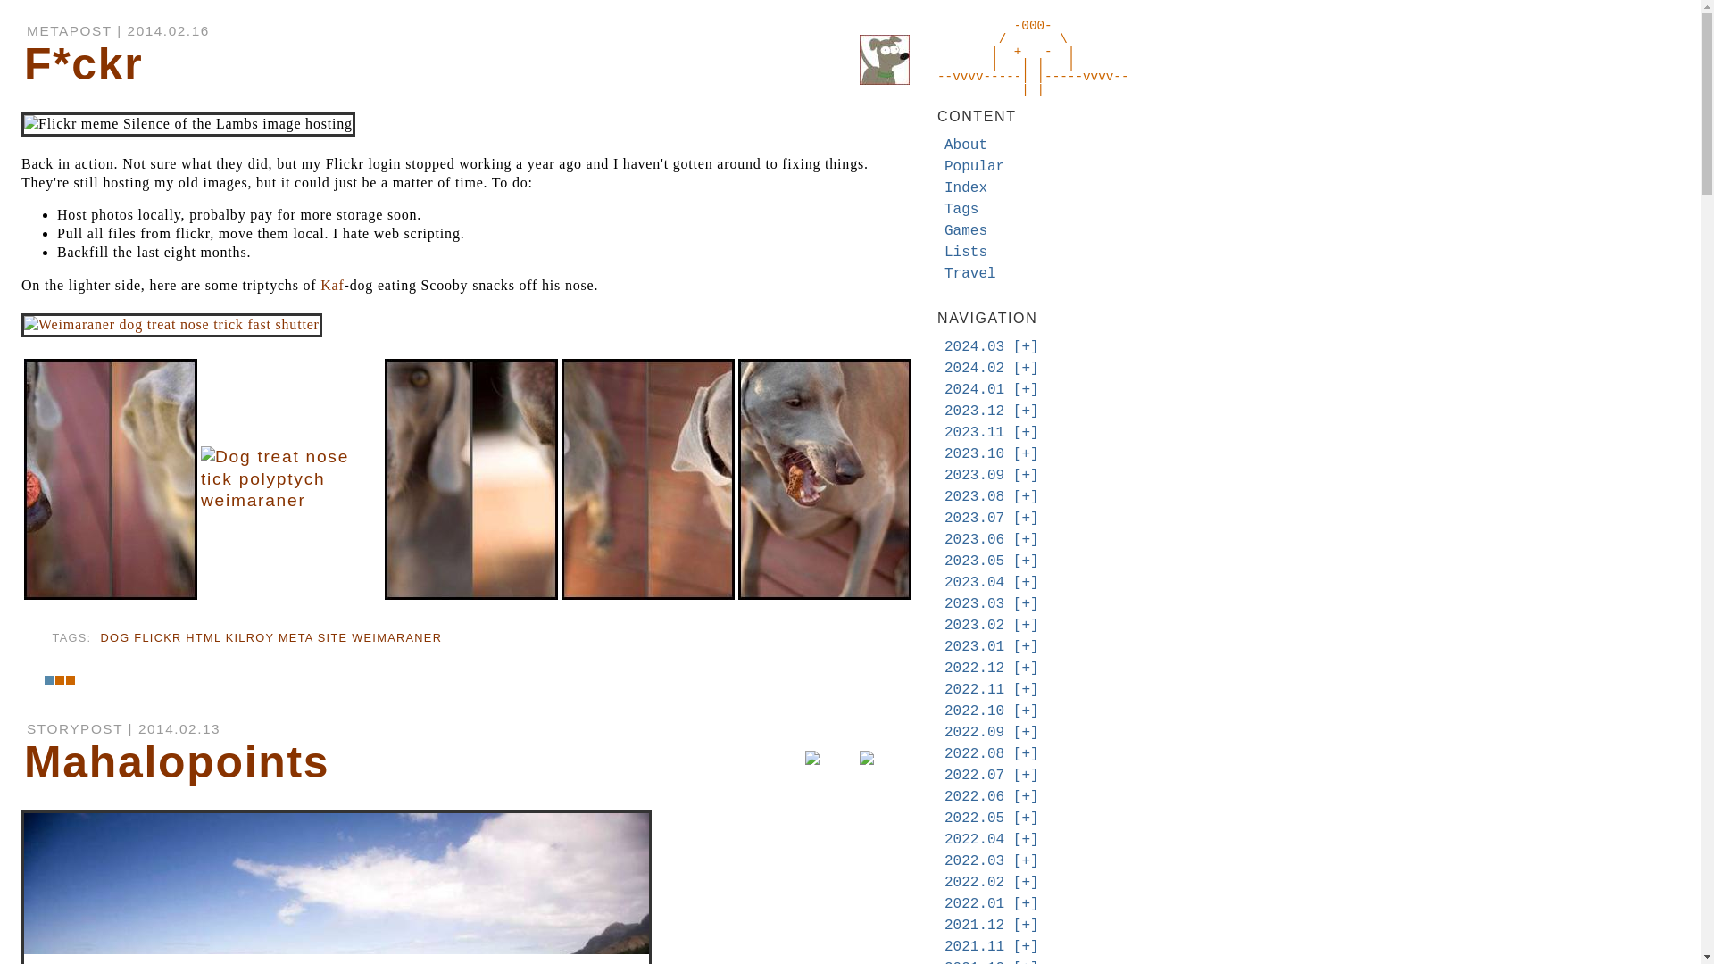 This screenshot has height=964, width=1714. Describe the element at coordinates (974, 454) in the screenshot. I see `2023.10` at that location.